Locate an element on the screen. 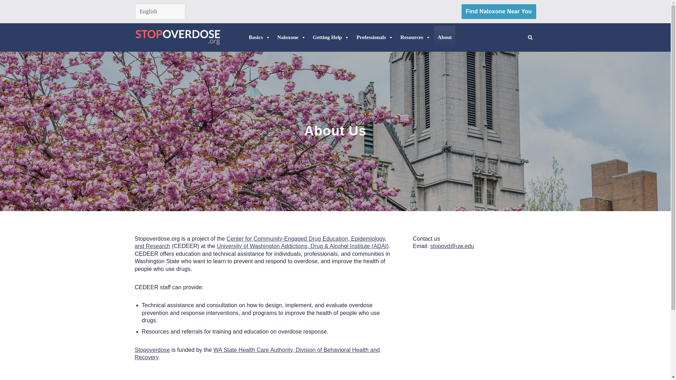 Image resolution: width=676 pixels, height=380 pixels. Naloxone is located at coordinates (292, 37).